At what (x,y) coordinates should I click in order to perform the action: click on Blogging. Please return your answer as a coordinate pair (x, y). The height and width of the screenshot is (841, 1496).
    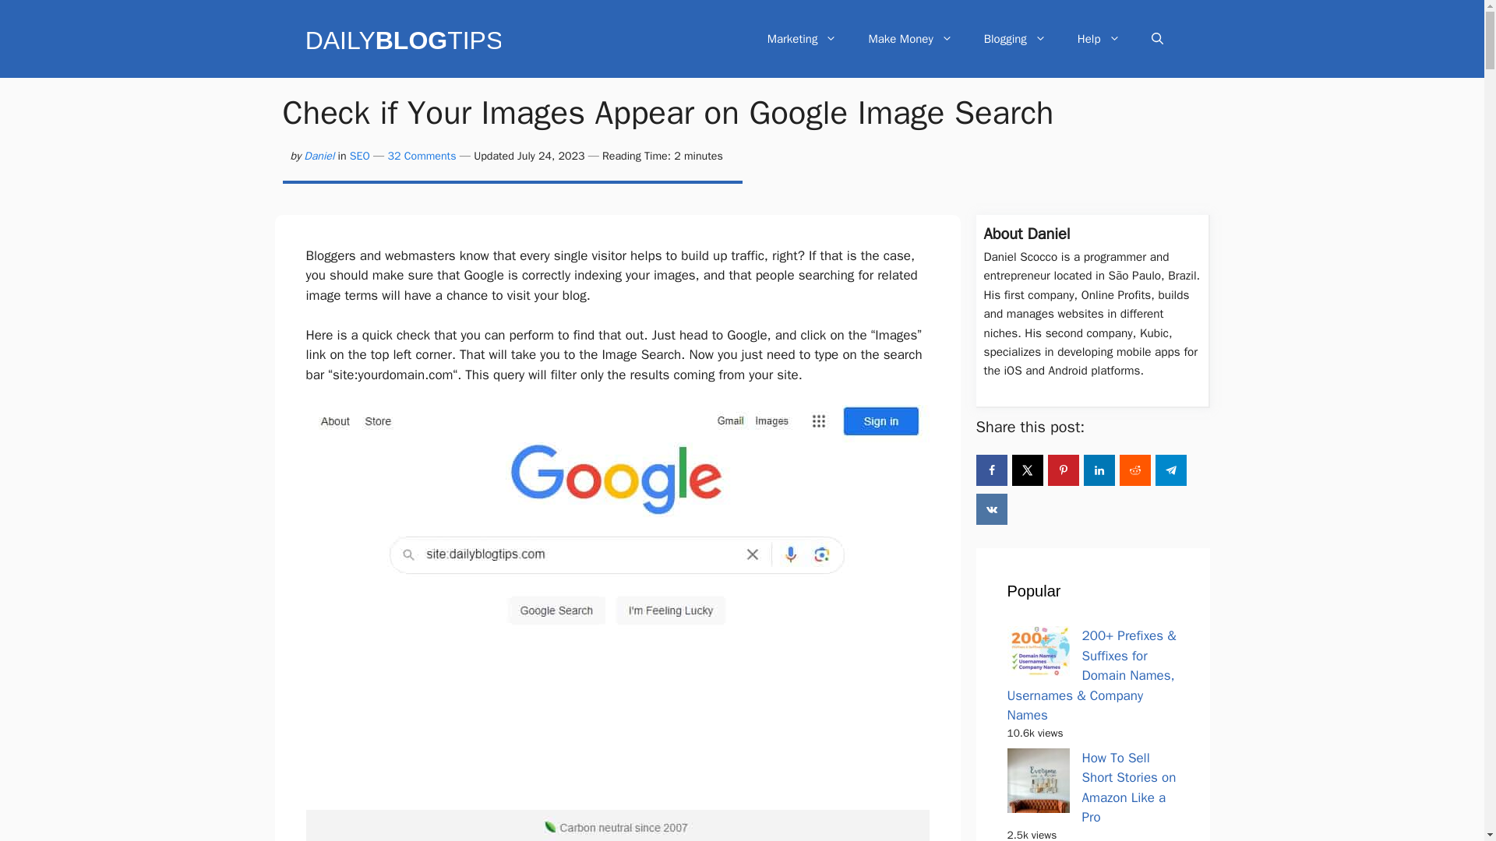
    Looking at the image, I should click on (1014, 39).